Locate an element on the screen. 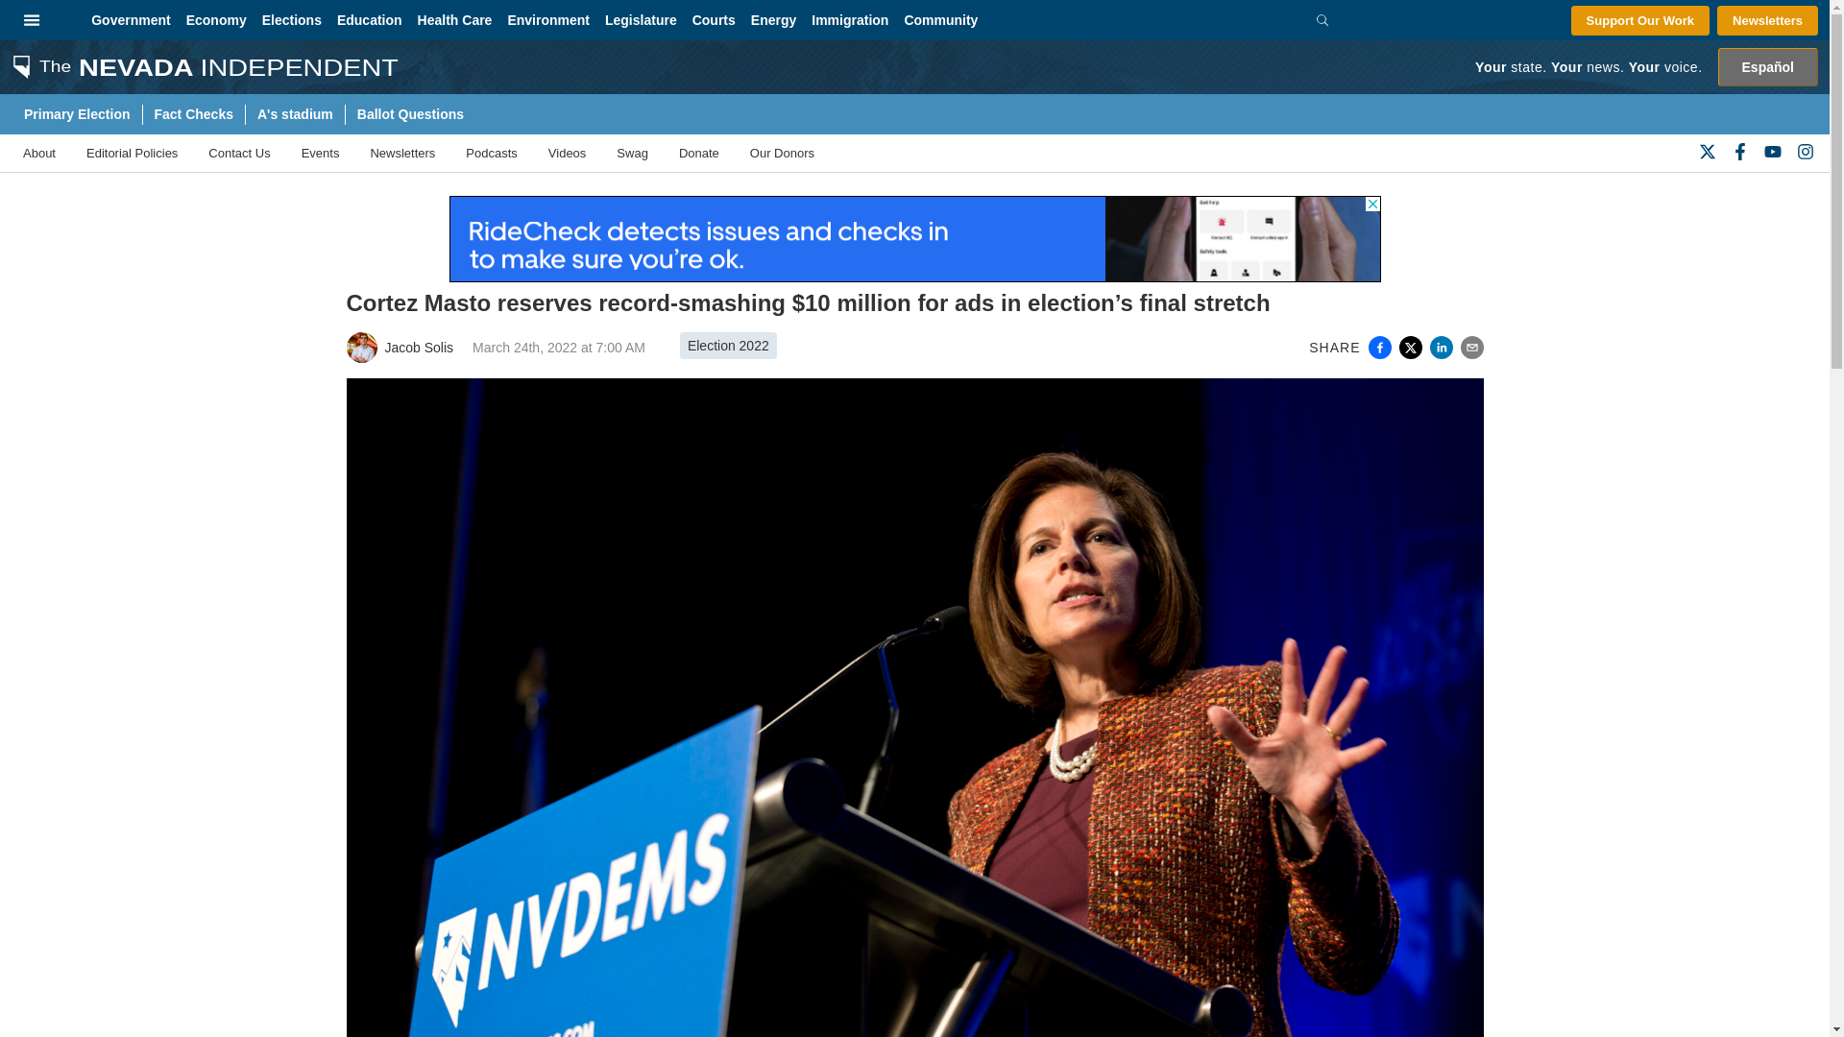  The NEVADA INDEPENDENT is located at coordinates (199, 66).